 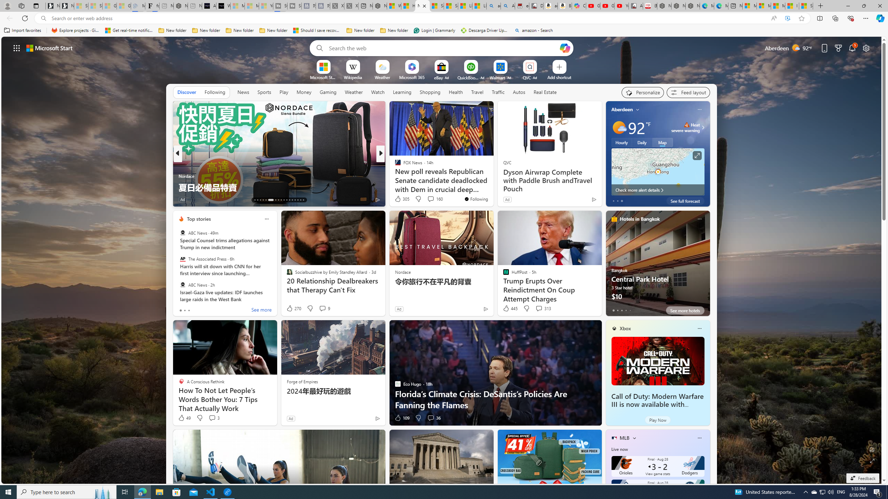 I want to click on Class: icon-img, so click(x=699, y=438).